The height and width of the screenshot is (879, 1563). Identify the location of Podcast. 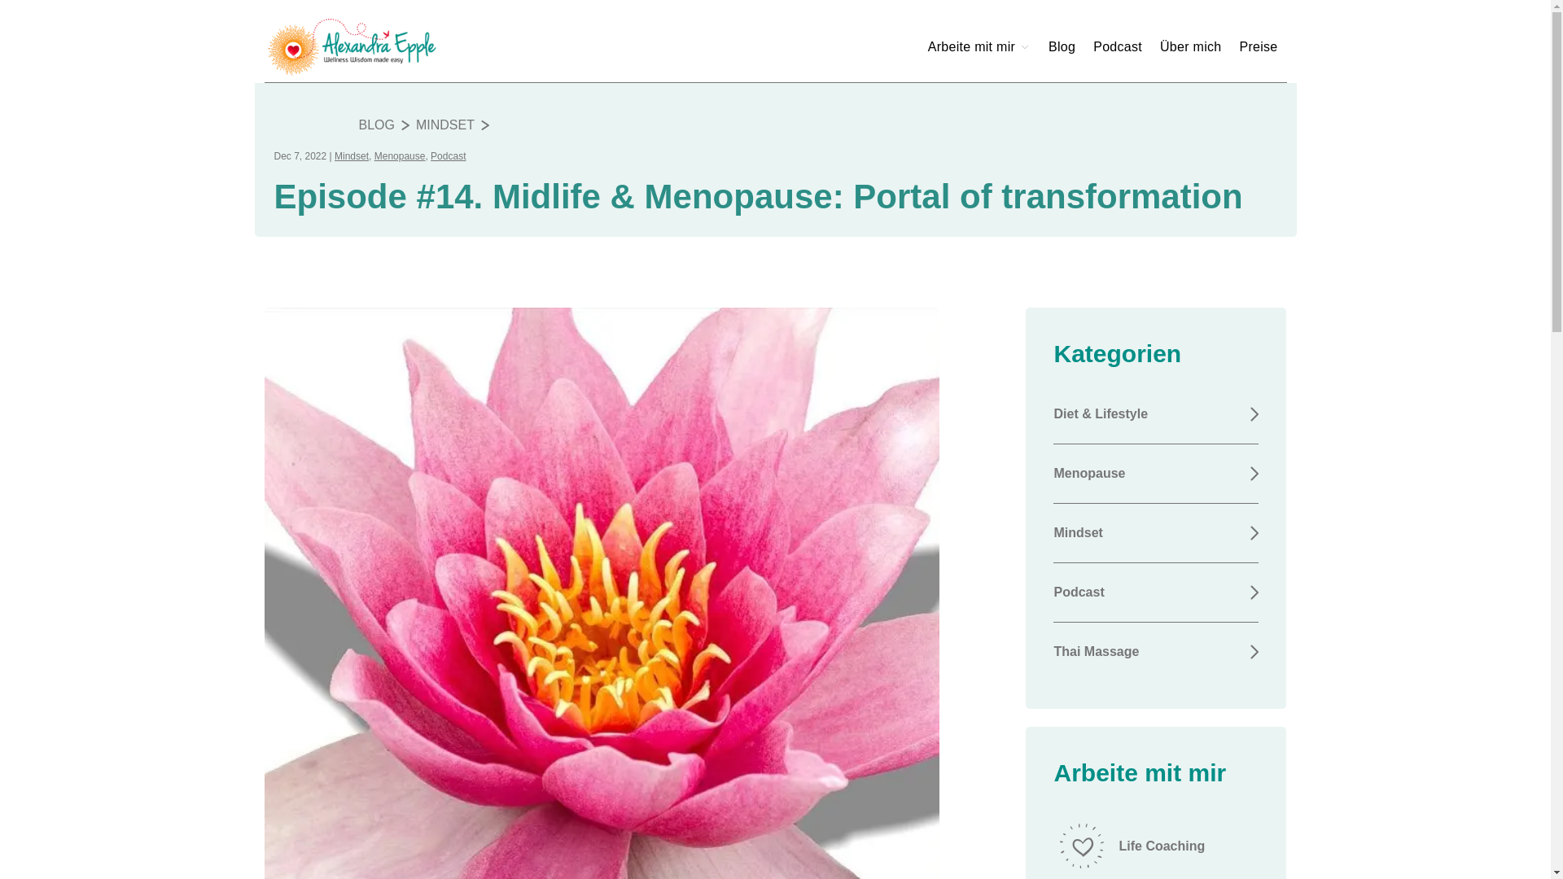
(1156, 593).